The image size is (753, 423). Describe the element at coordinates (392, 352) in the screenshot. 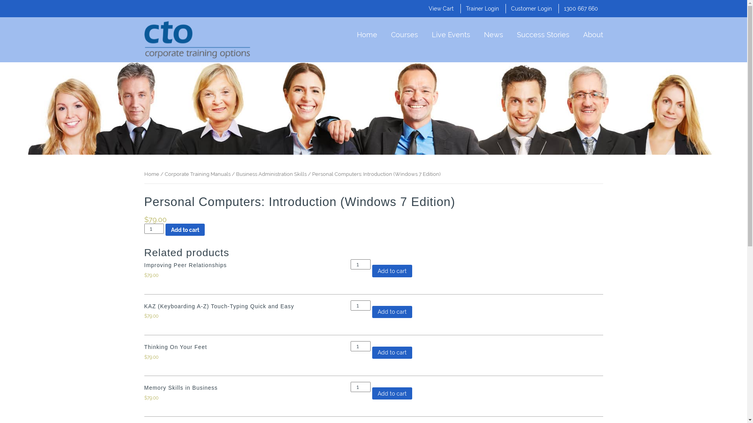

I see `Add to cart` at that location.